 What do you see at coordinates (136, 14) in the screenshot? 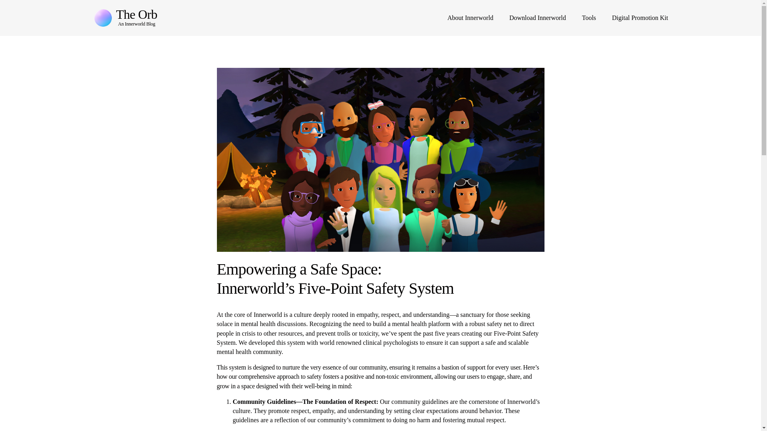
I see `The Orb` at bounding box center [136, 14].